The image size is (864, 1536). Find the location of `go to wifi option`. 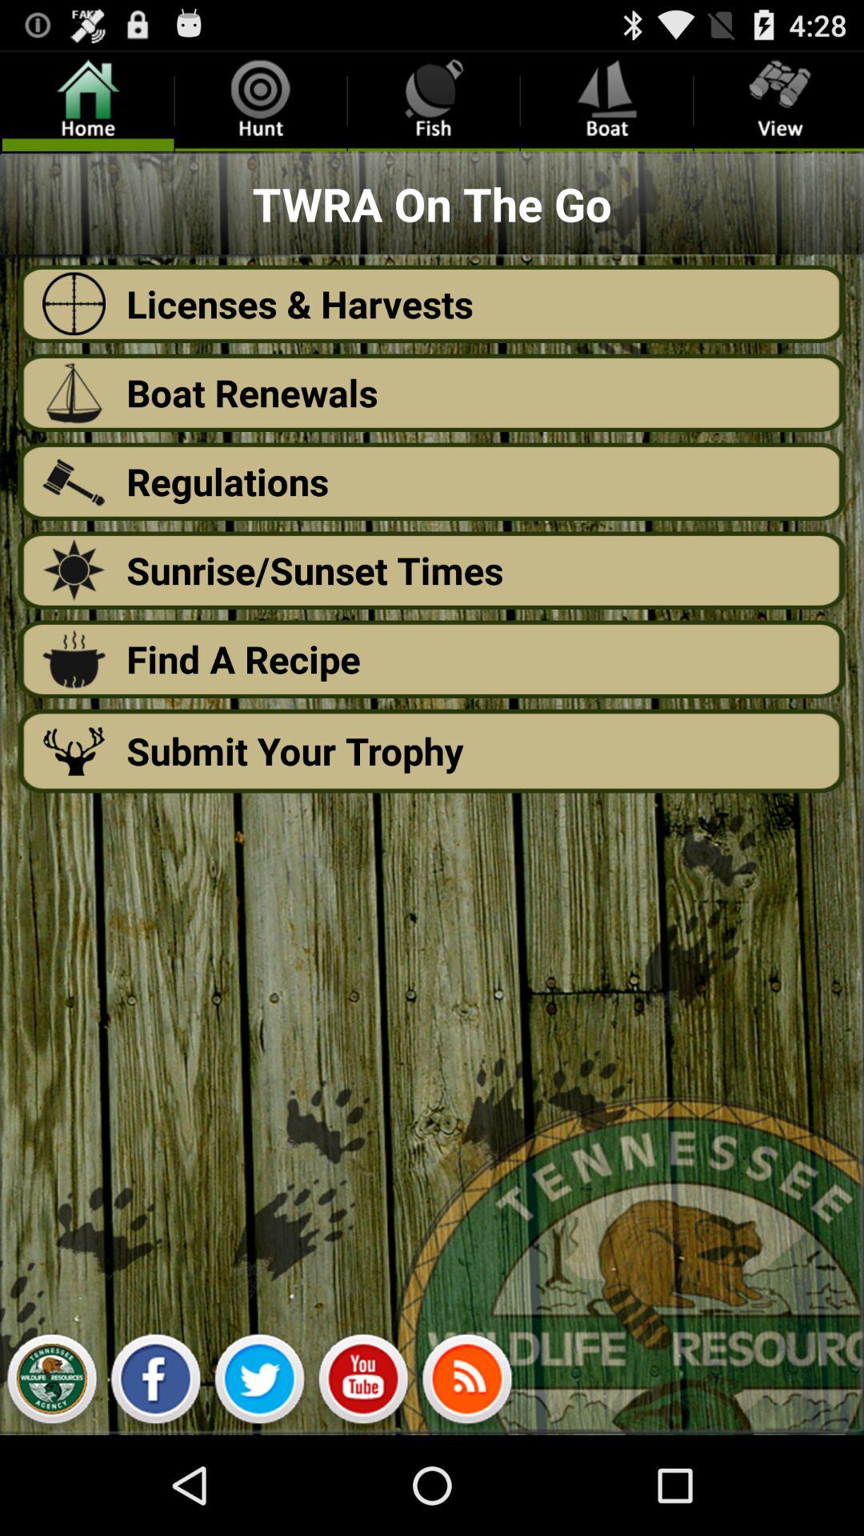

go to wifi option is located at coordinates (467, 1383).